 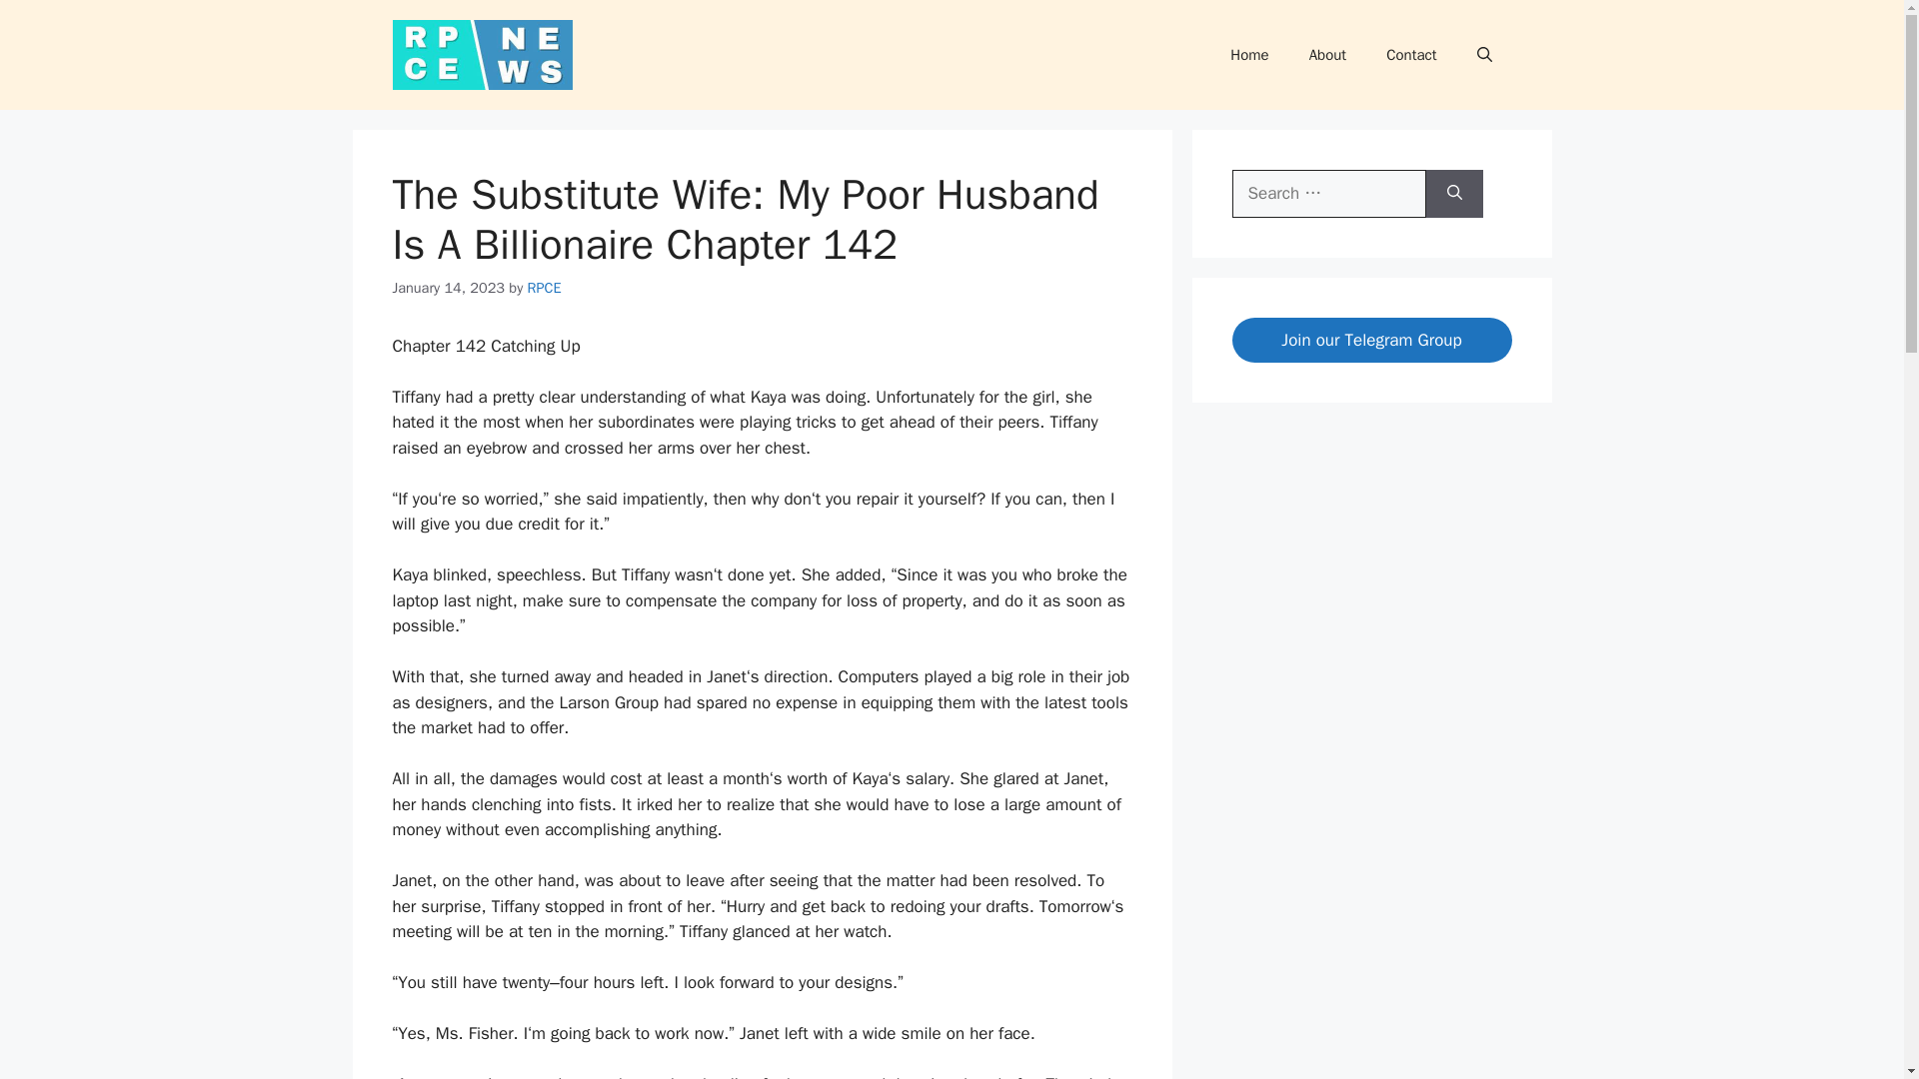 What do you see at coordinates (1327, 54) in the screenshot?
I see `About` at bounding box center [1327, 54].